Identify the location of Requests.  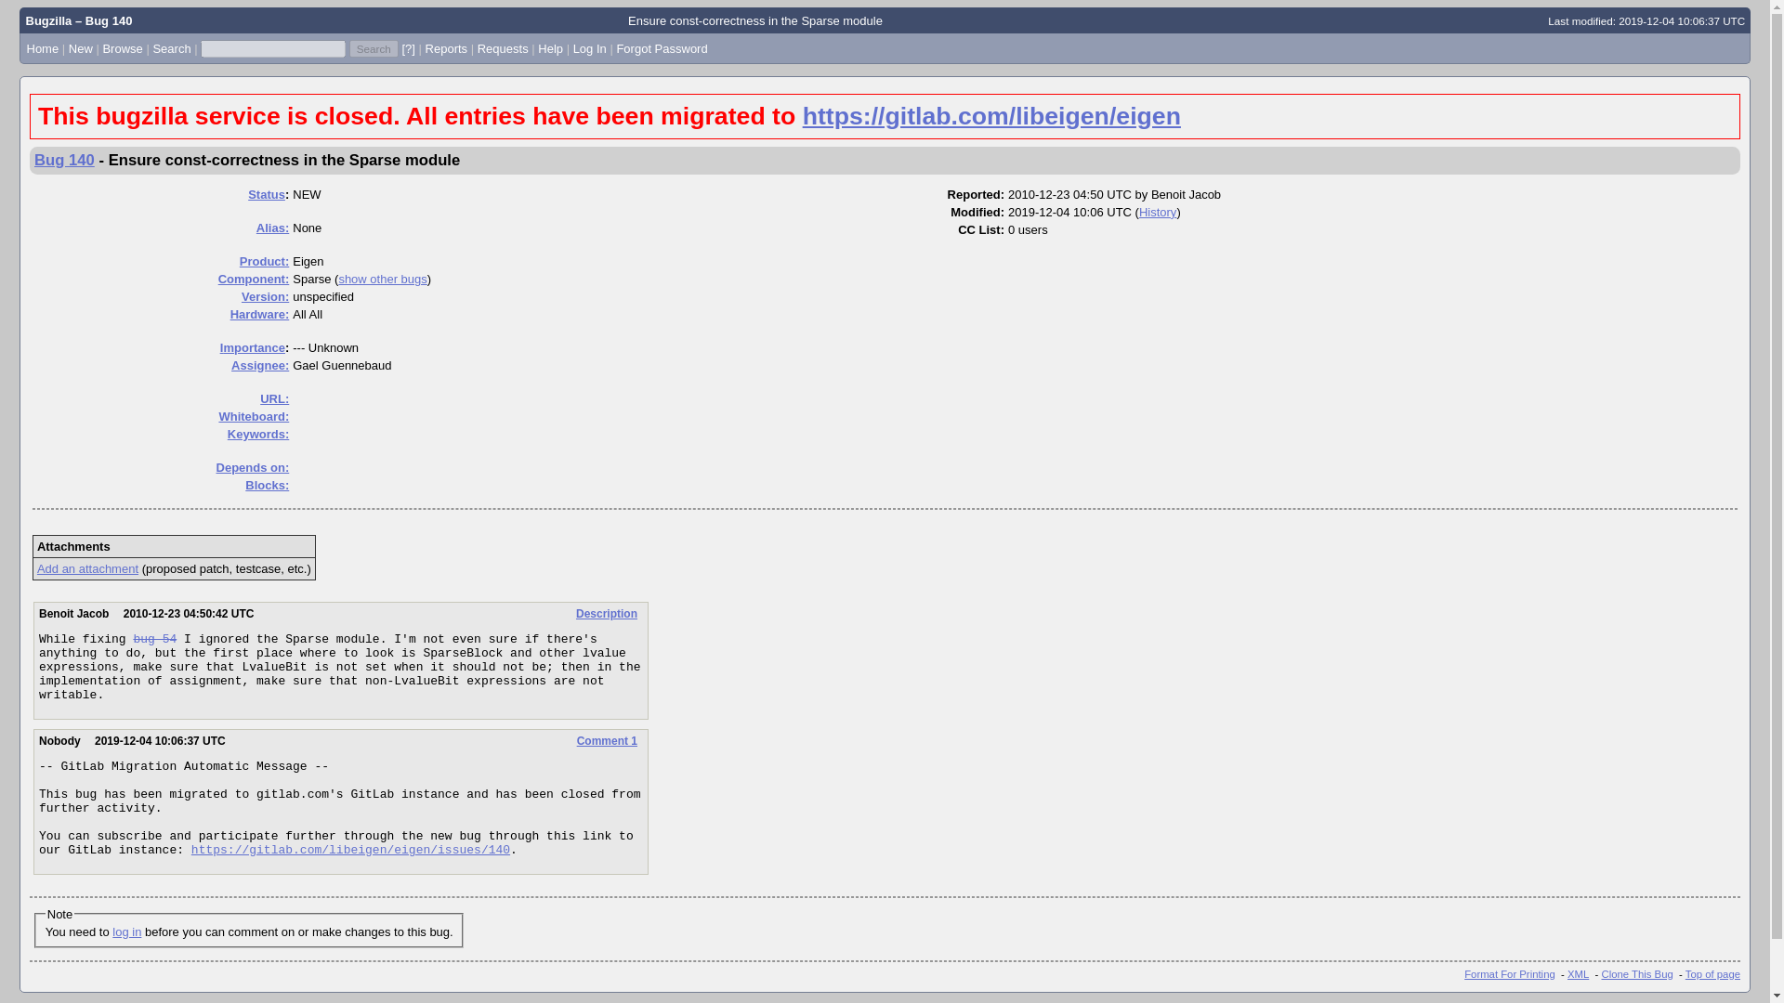
(503, 48).